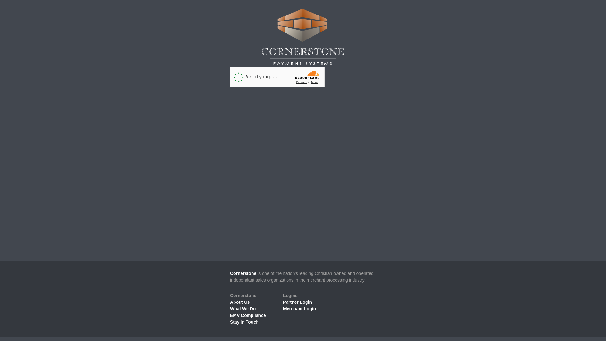 Image resolution: width=606 pixels, height=341 pixels. I want to click on Stay In Touch, so click(244, 322).